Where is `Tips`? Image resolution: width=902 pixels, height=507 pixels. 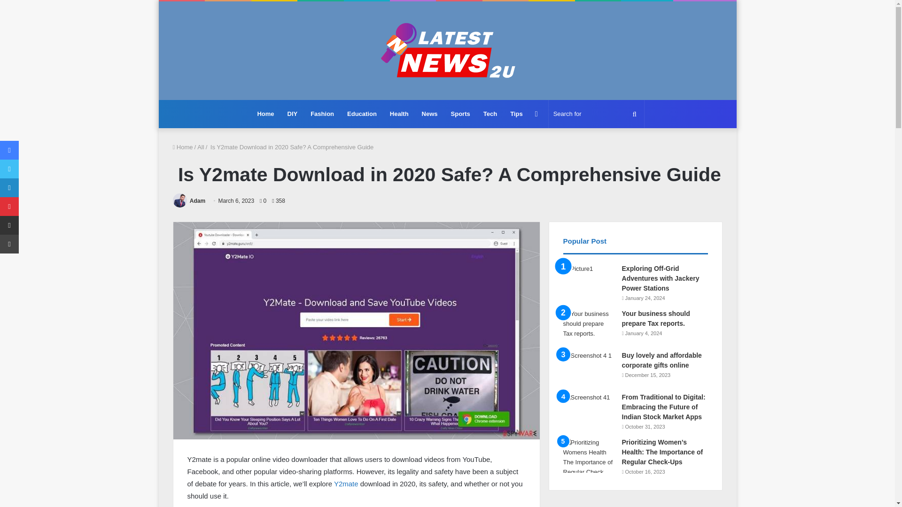 Tips is located at coordinates (516, 114).